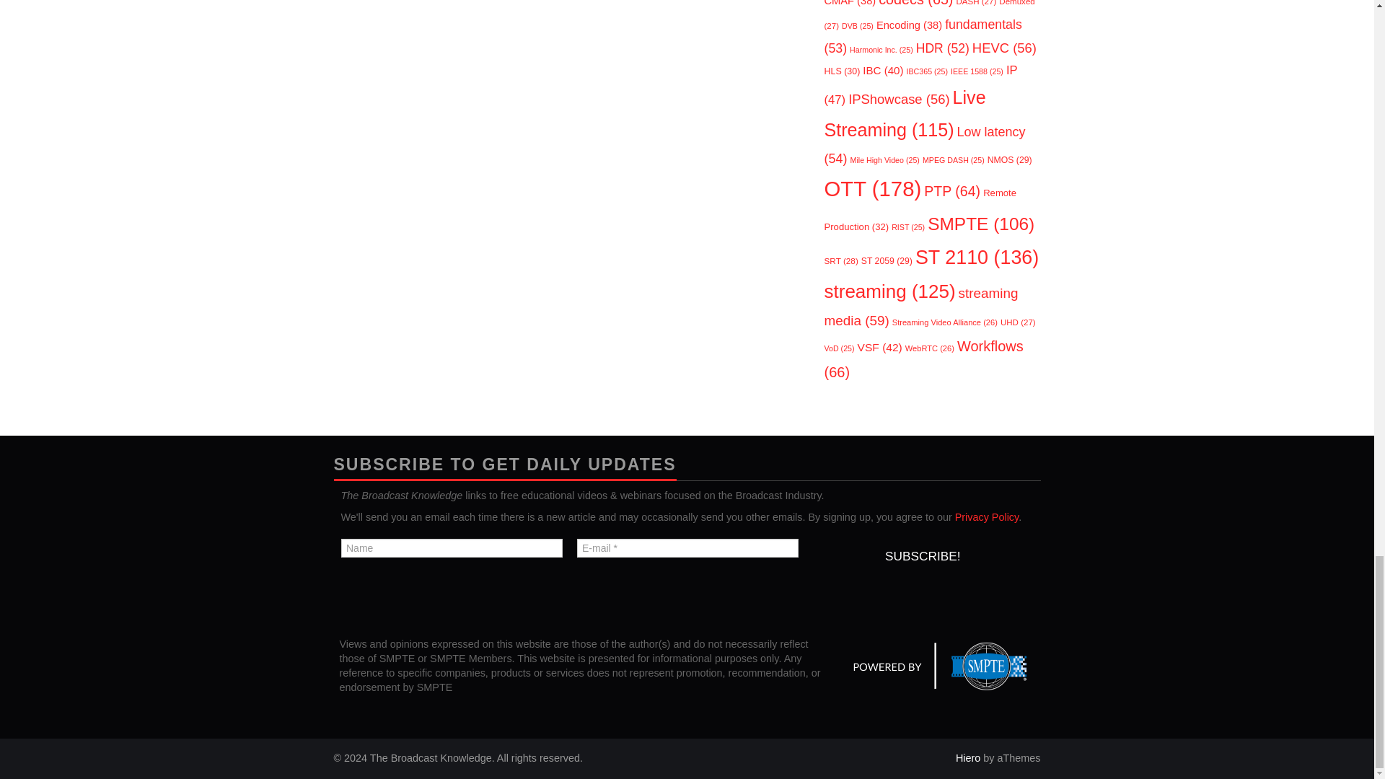  I want to click on Subscribe!, so click(922, 555).